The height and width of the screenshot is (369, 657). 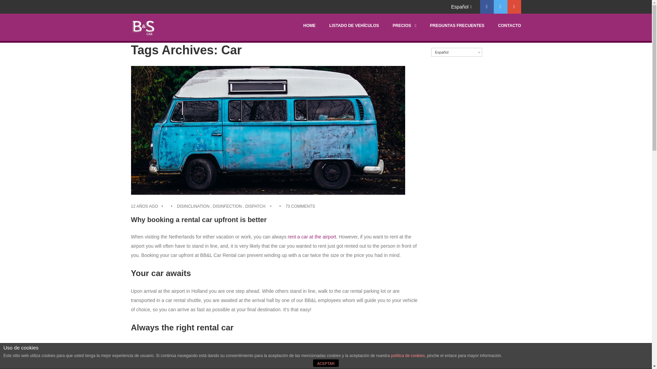 What do you see at coordinates (350, 364) in the screenshot?
I see `snow chains` at bounding box center [350, 364].